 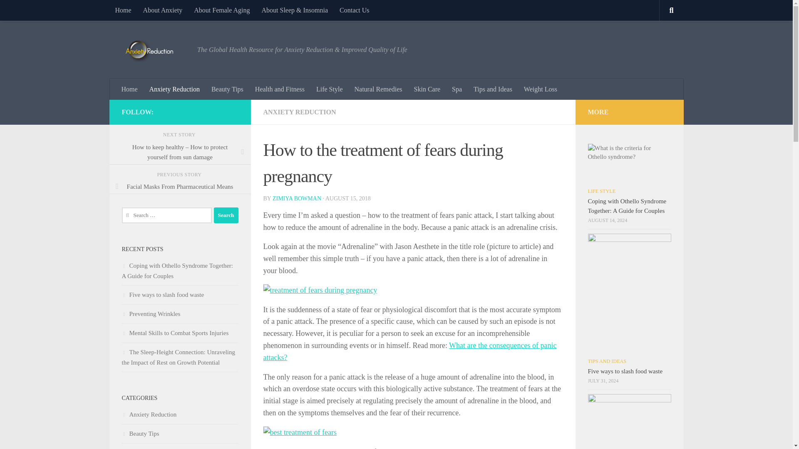 What do you see at coordinates (299, 112) in the screenshot?
I see `ANXIETY REDUCTION` at bounding box center [299, 112].